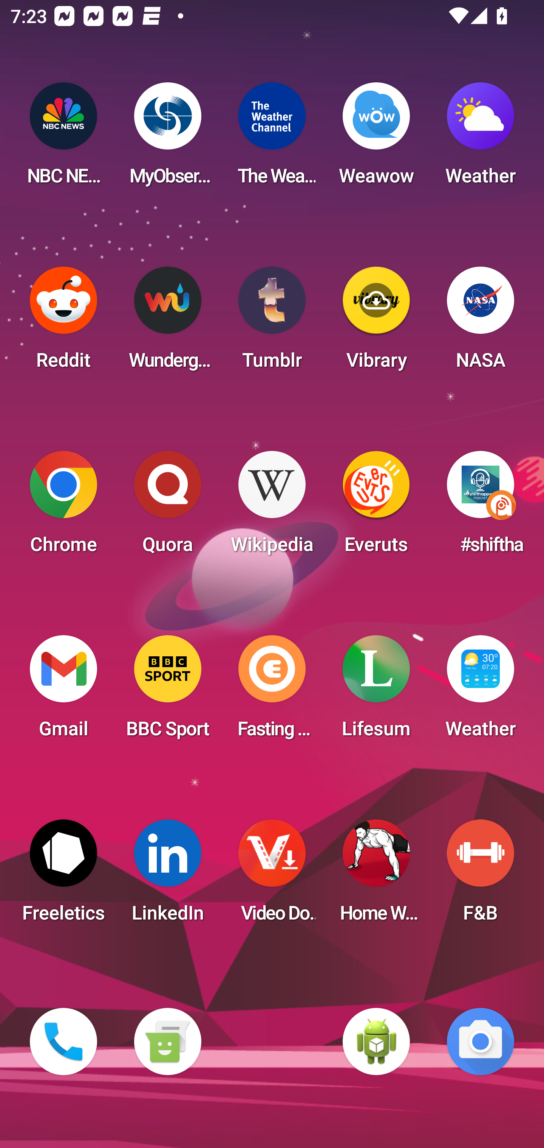 The height and width of the screenshot is (1148, 544). Describe the element at coordinates (167, 691) in the screenshot. I see `BBC Sport` at that location.